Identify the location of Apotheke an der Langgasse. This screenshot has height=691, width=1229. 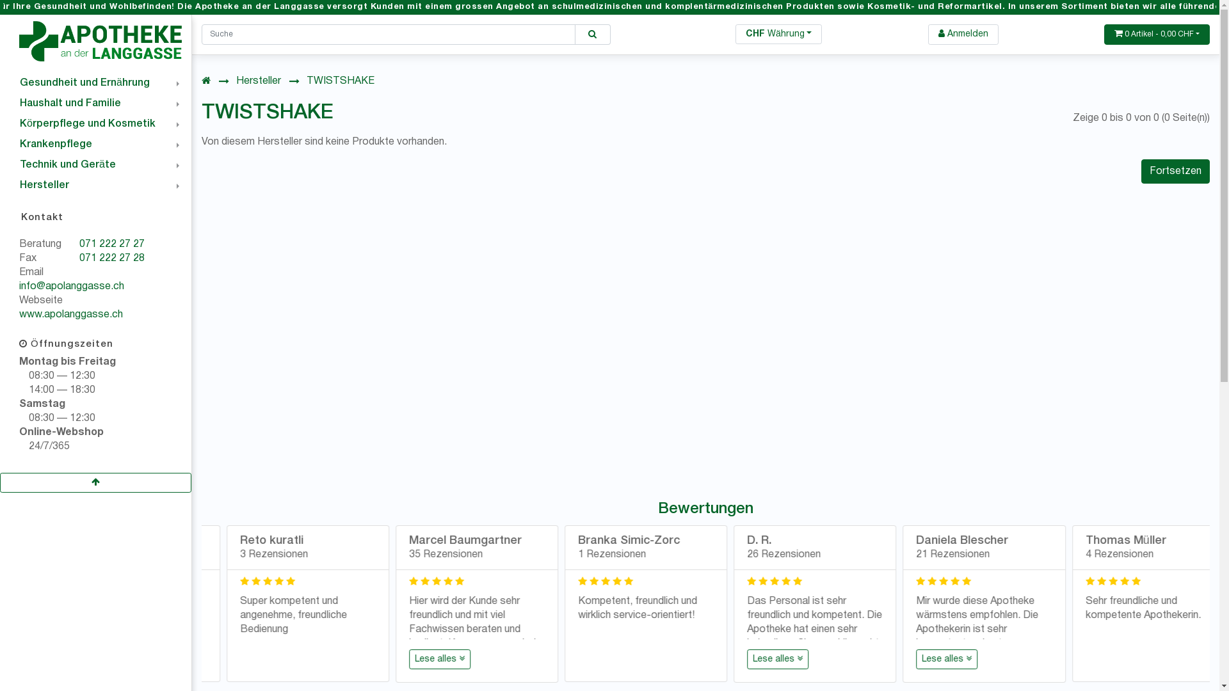
(100, 41).